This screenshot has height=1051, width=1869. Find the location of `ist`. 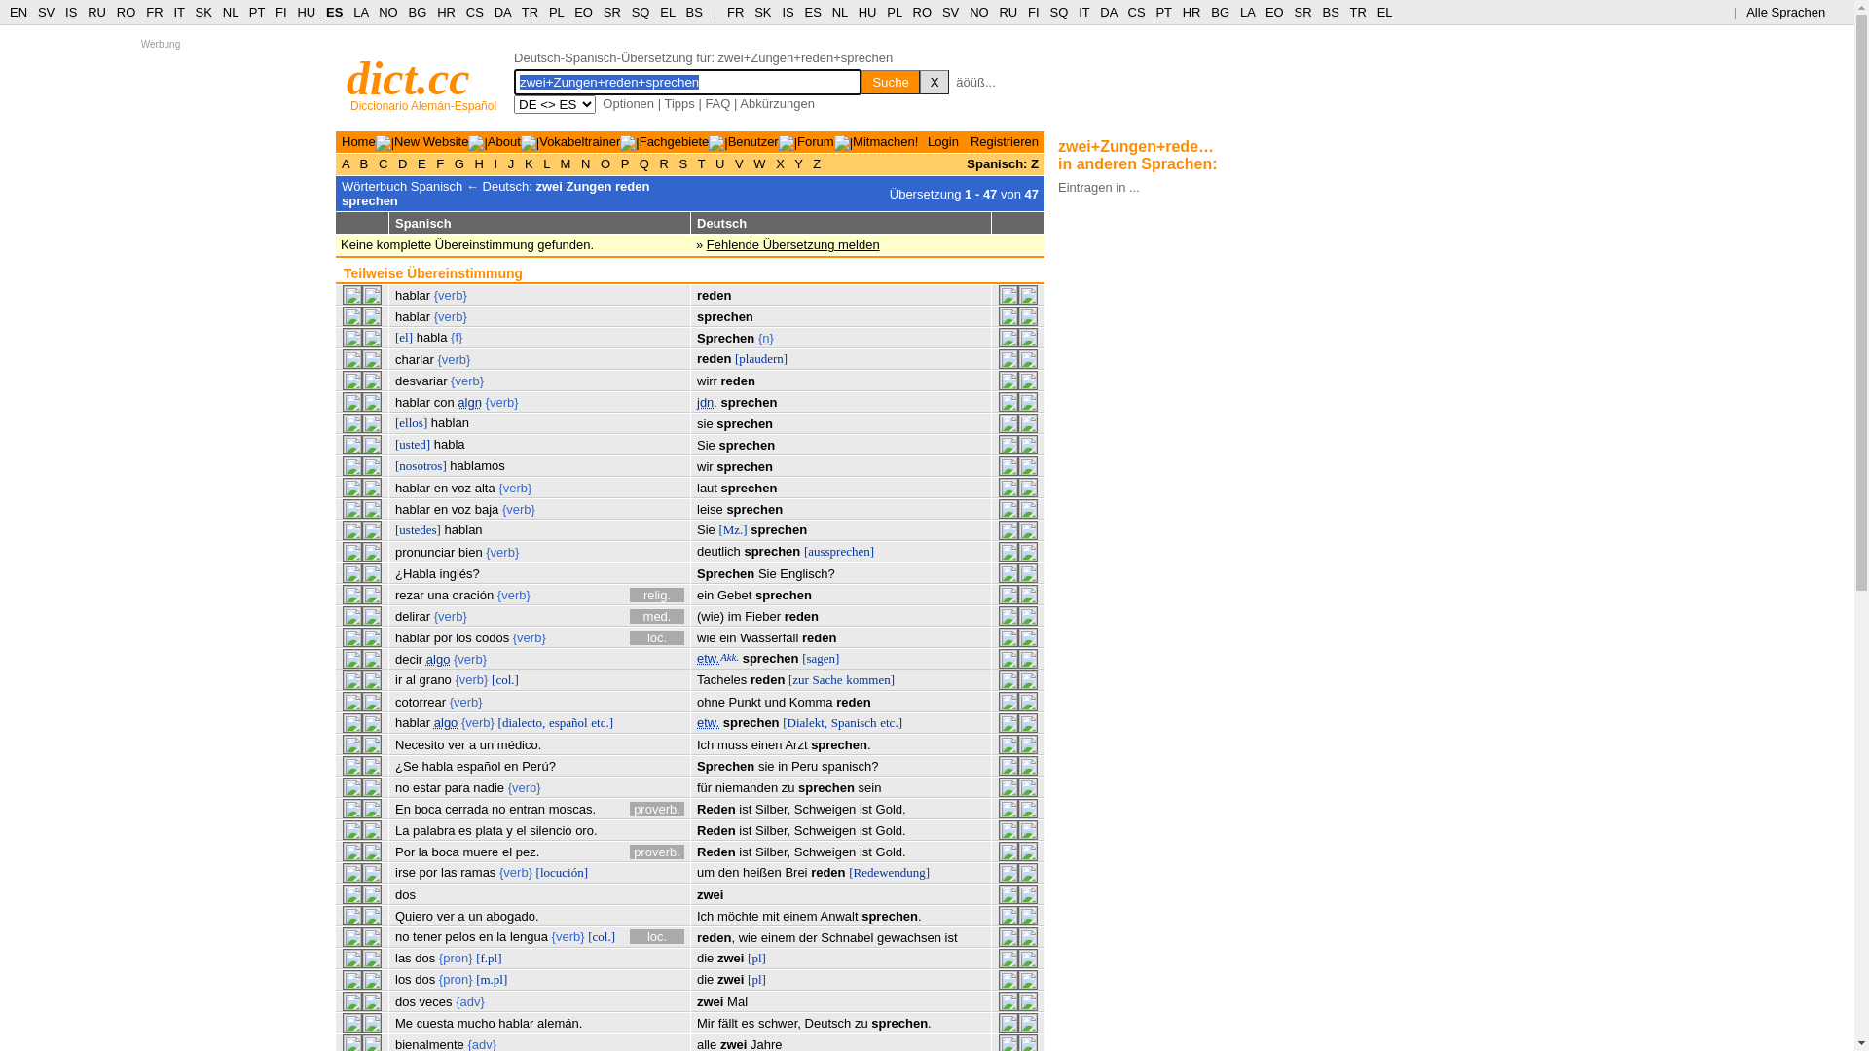

ist is located at coordinates (866, 810).